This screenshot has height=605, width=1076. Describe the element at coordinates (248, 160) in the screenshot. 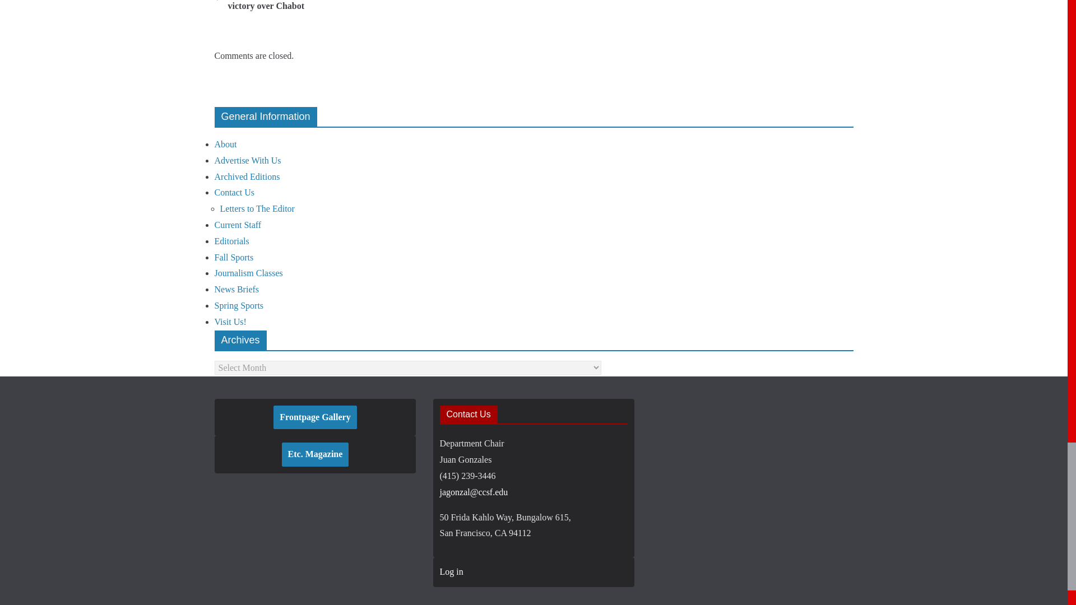

I see `Advertise With Us` at that location.